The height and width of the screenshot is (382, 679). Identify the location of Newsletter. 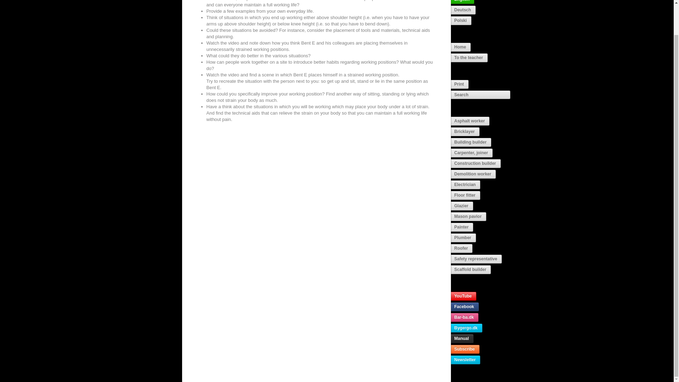
(465, 360).